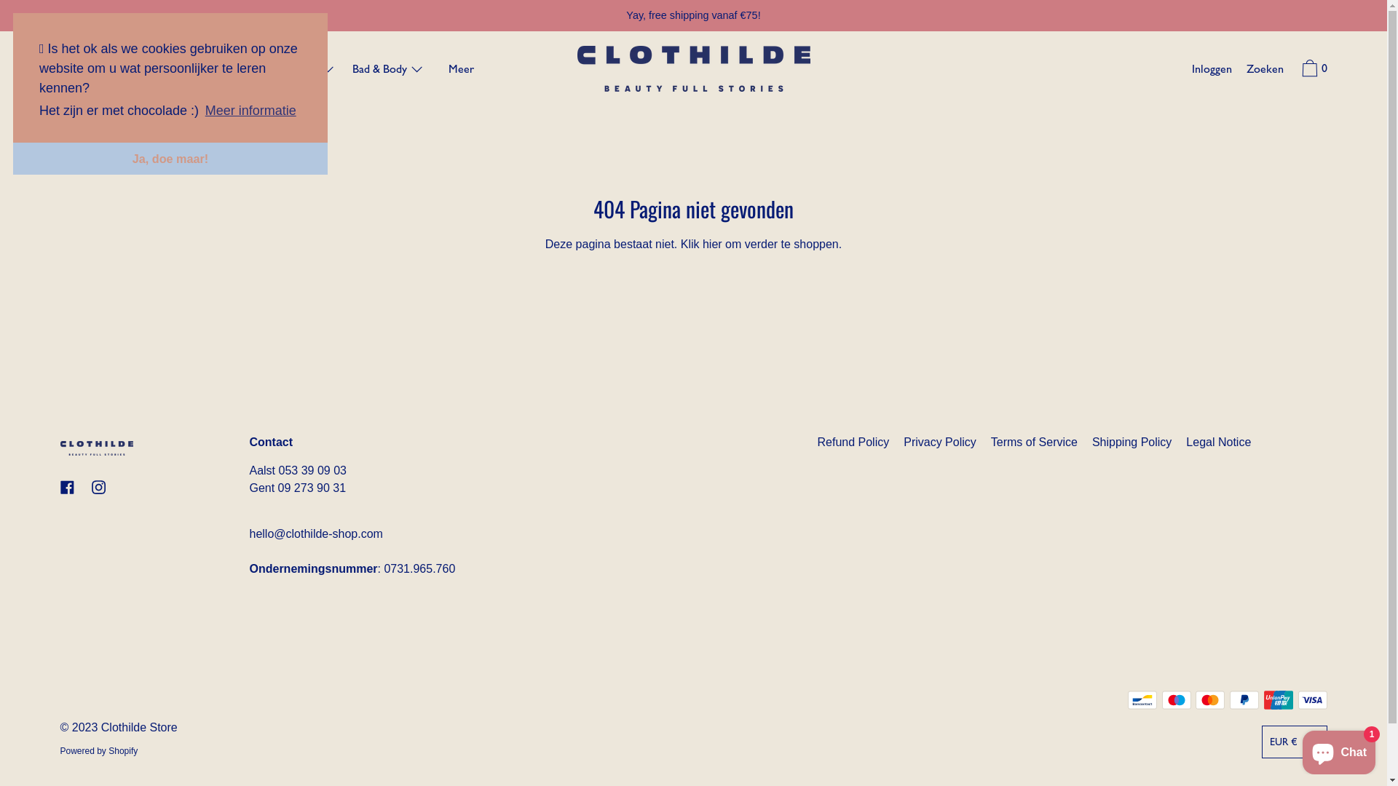 This screenshot has width=1398, height=786. Describe the element at coordinates (140, 728) in the screenshot. I see `Clothilde Store` at that location.